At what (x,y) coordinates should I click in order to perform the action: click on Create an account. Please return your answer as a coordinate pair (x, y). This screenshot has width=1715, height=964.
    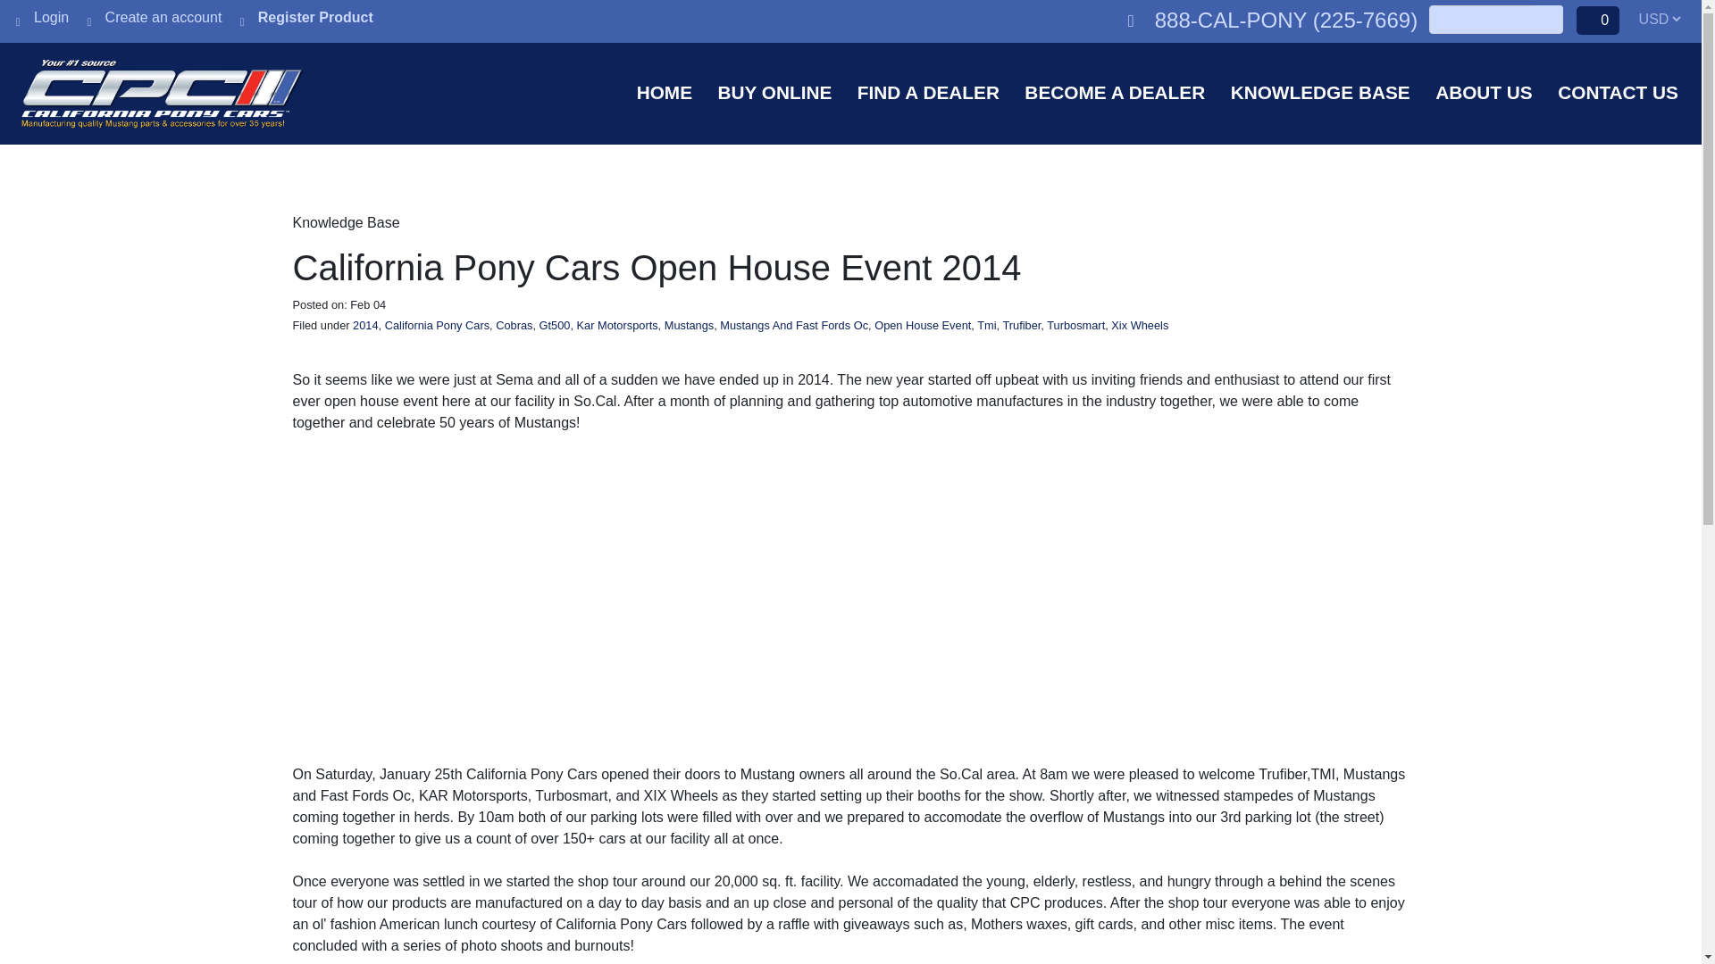
    Looking at the image, I should click on (155, 17).